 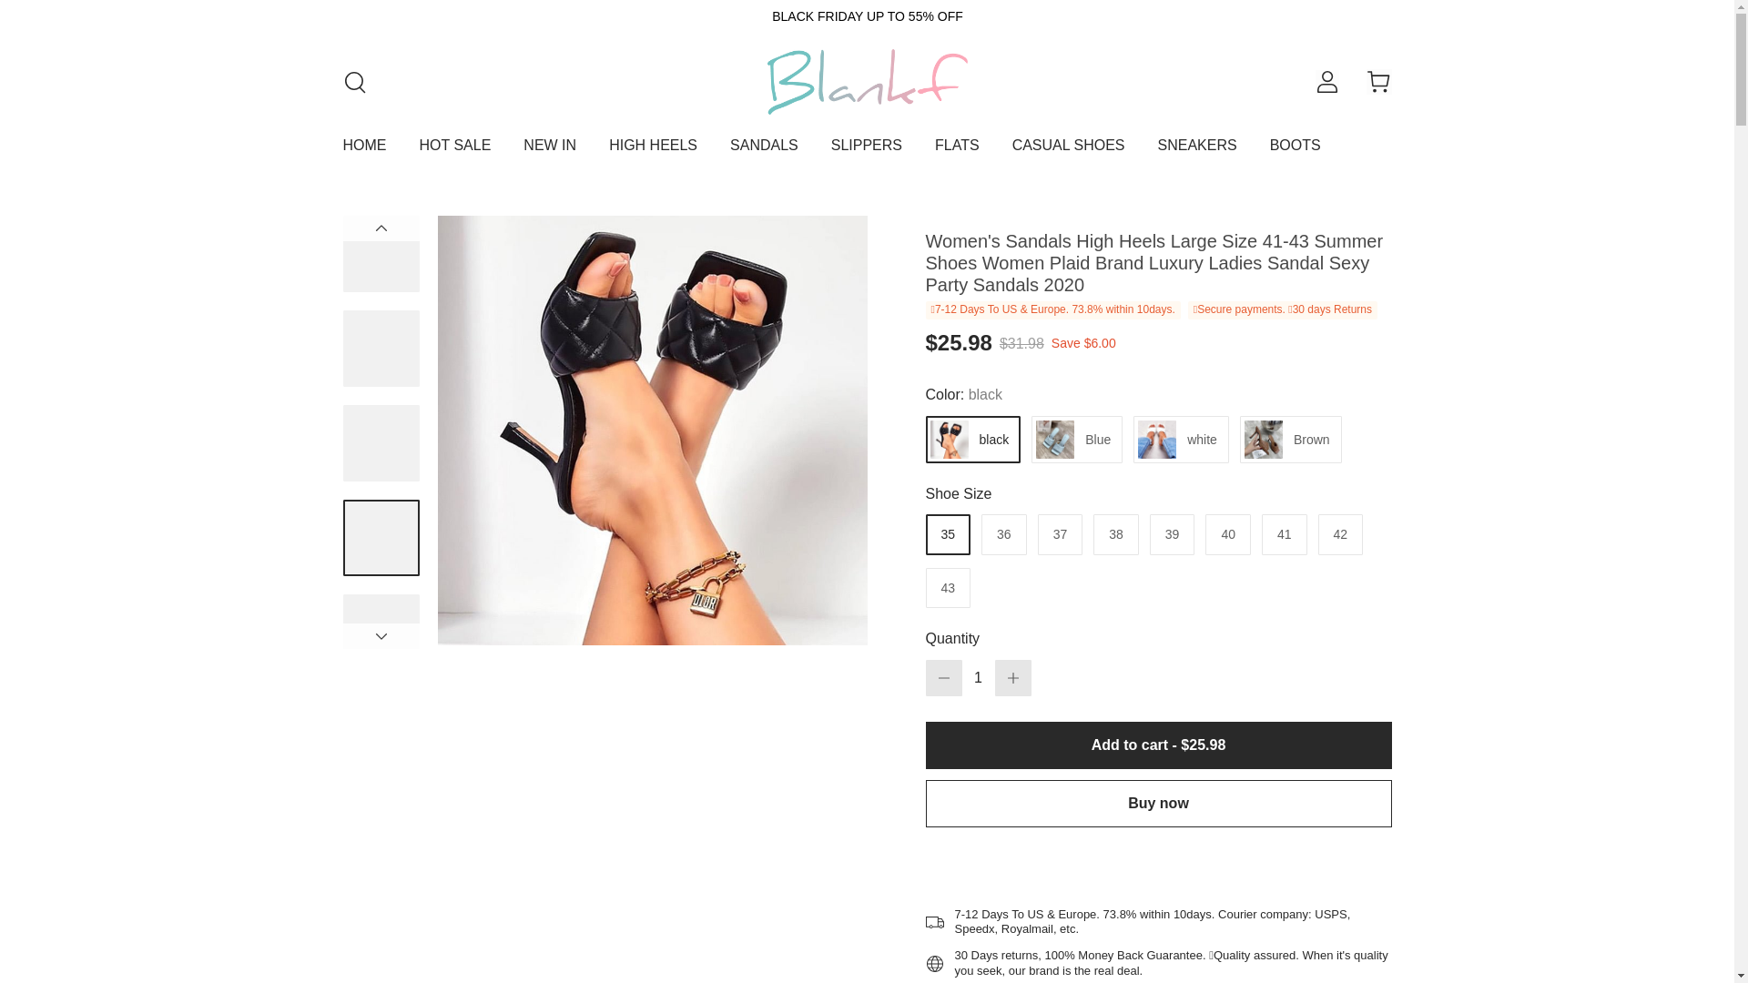 I want to click on SLIPPERS, so click(x=867, y=153).